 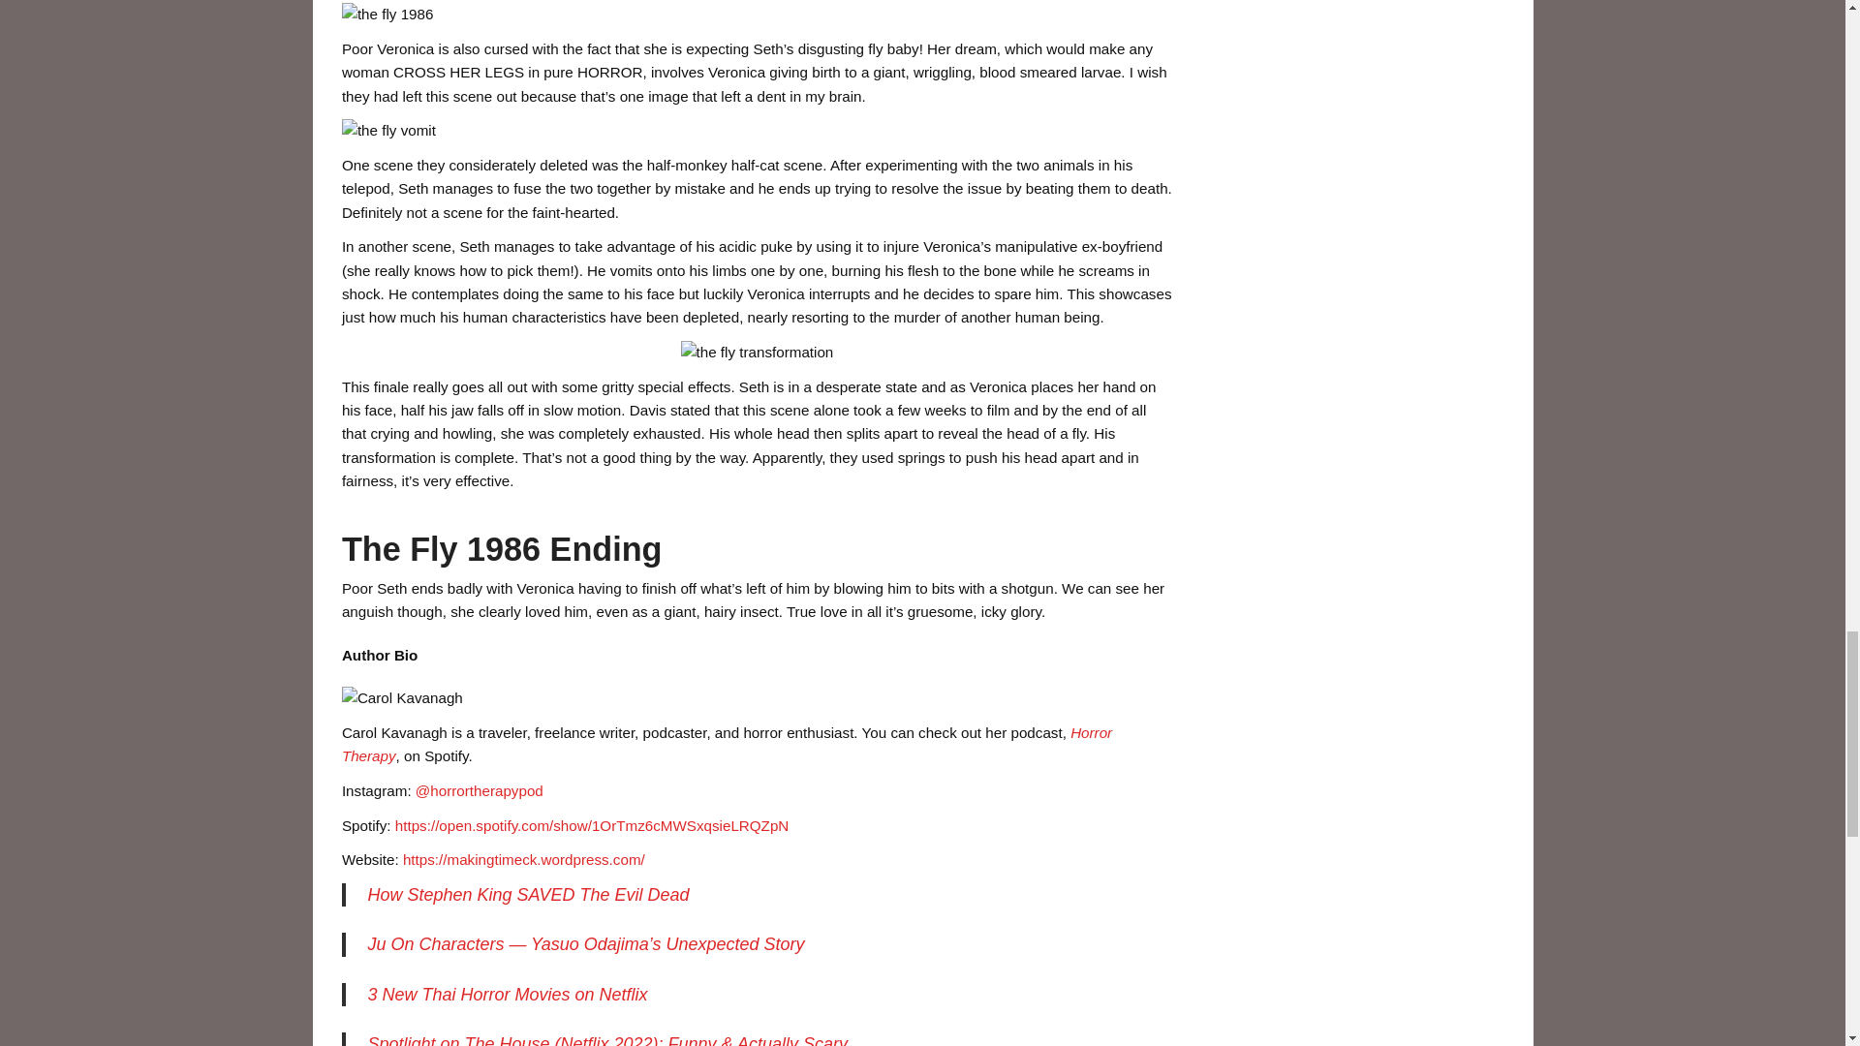 What do you see at coordinates (1091, 732) in the screenshot?
I see `Horror` at bounding box center [1091, 732].